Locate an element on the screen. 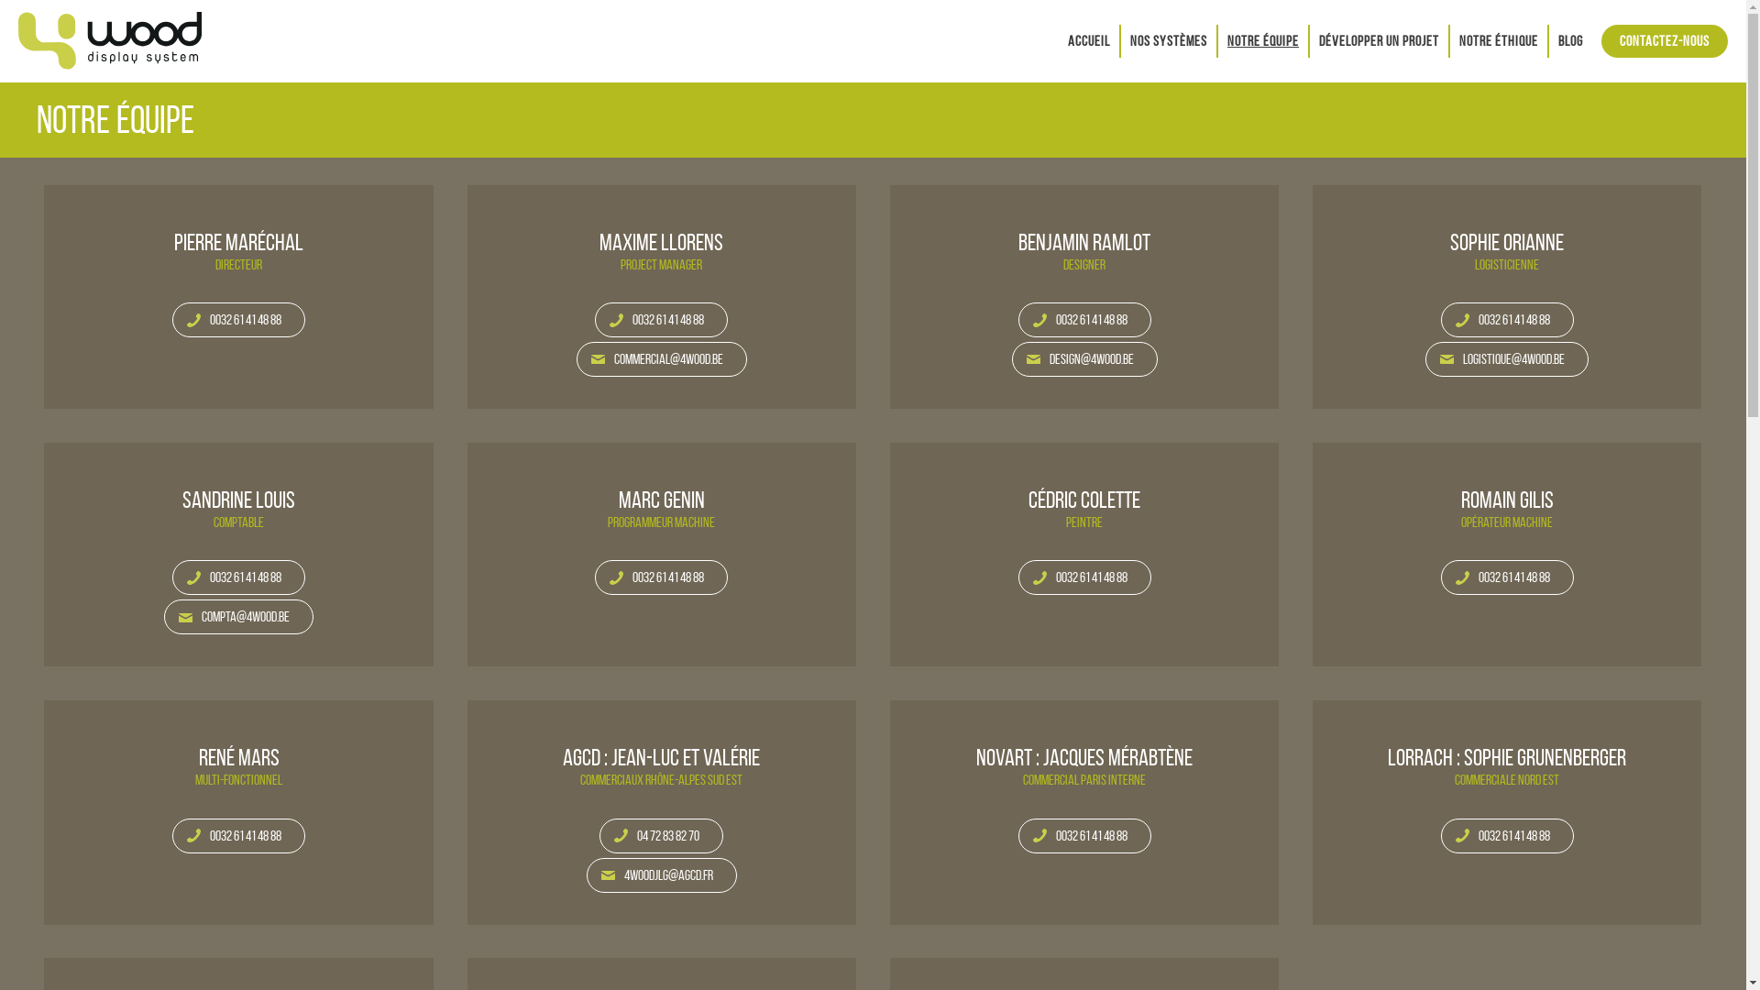 This screenshot has width=1760, height=990. 0032 61 41 48 88 is located at coordinates (238, 836).